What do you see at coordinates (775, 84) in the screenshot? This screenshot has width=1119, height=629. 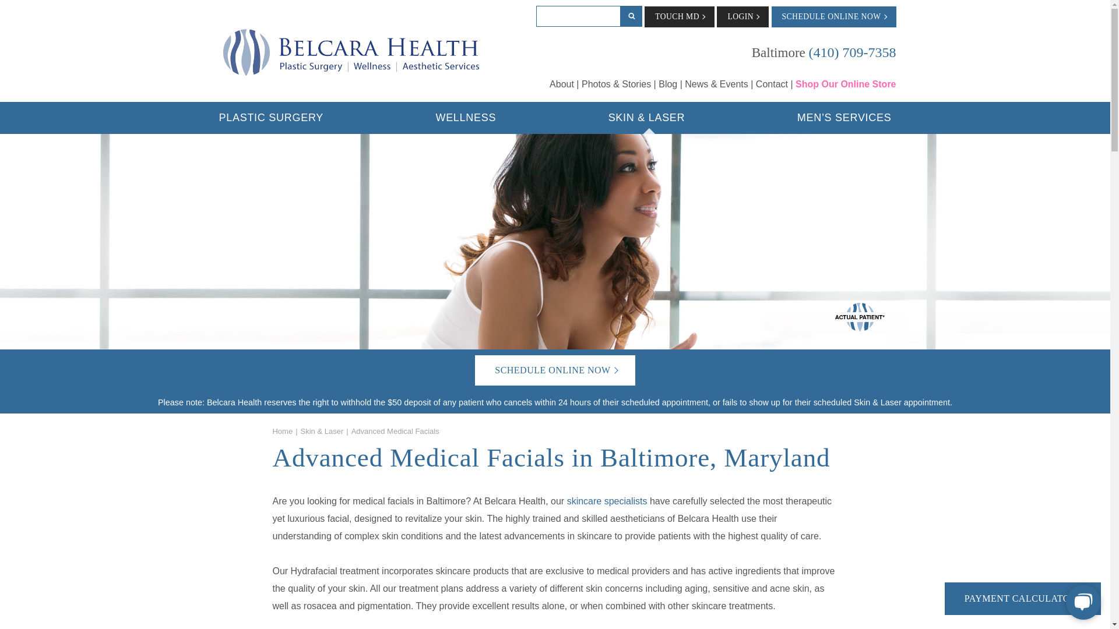 I see `Contact` at bounding box center [775, 84].